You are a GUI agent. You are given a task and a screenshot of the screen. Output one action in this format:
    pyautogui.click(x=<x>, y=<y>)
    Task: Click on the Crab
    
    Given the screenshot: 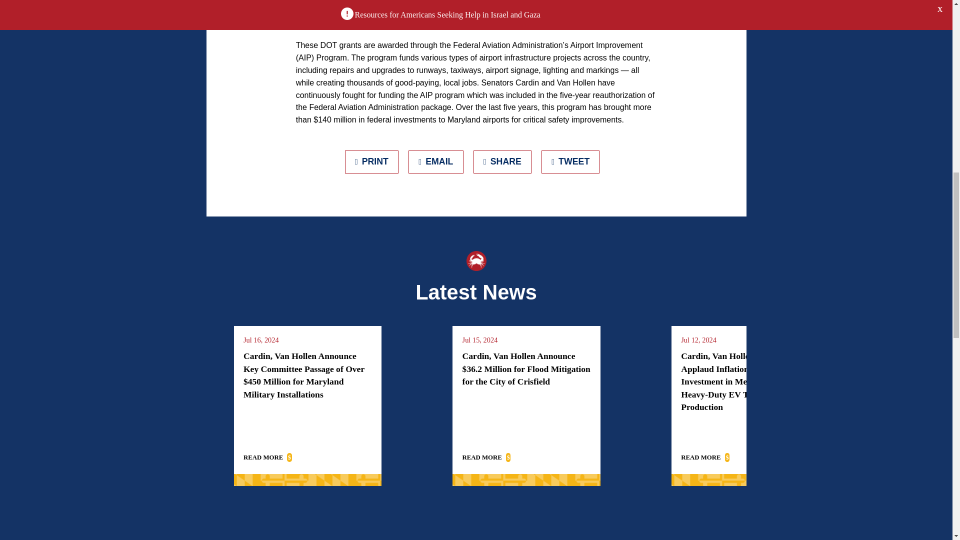 What is the action you would take?
    pyautogui.click(x=475, y=261)
    